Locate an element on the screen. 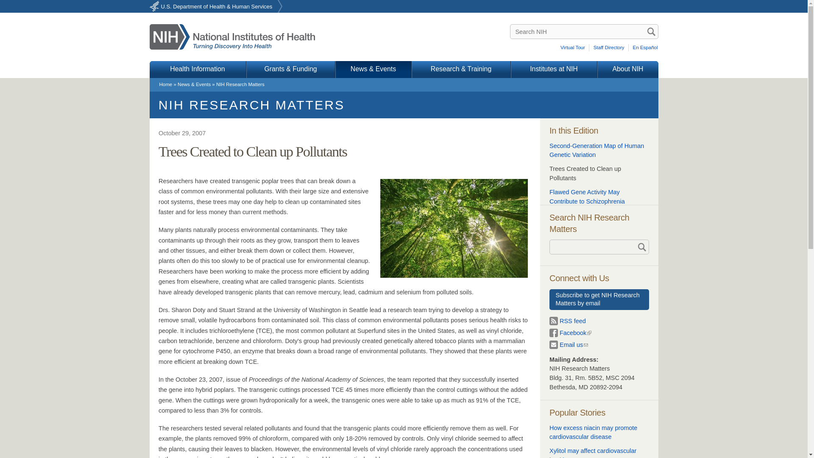 This screenshot has height=458, width=814. Virtual Tour is located at coordinates (574, 47).